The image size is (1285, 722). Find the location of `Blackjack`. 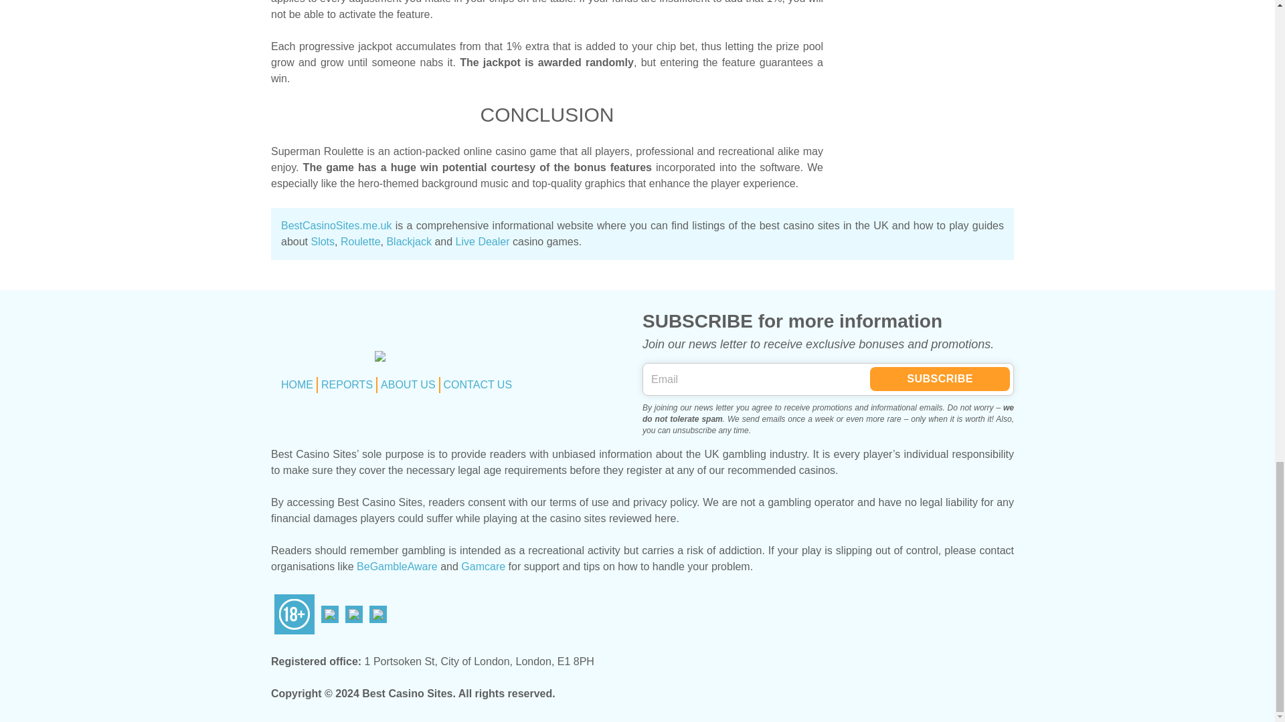

Blackjack is located at coordinates (409, 242).